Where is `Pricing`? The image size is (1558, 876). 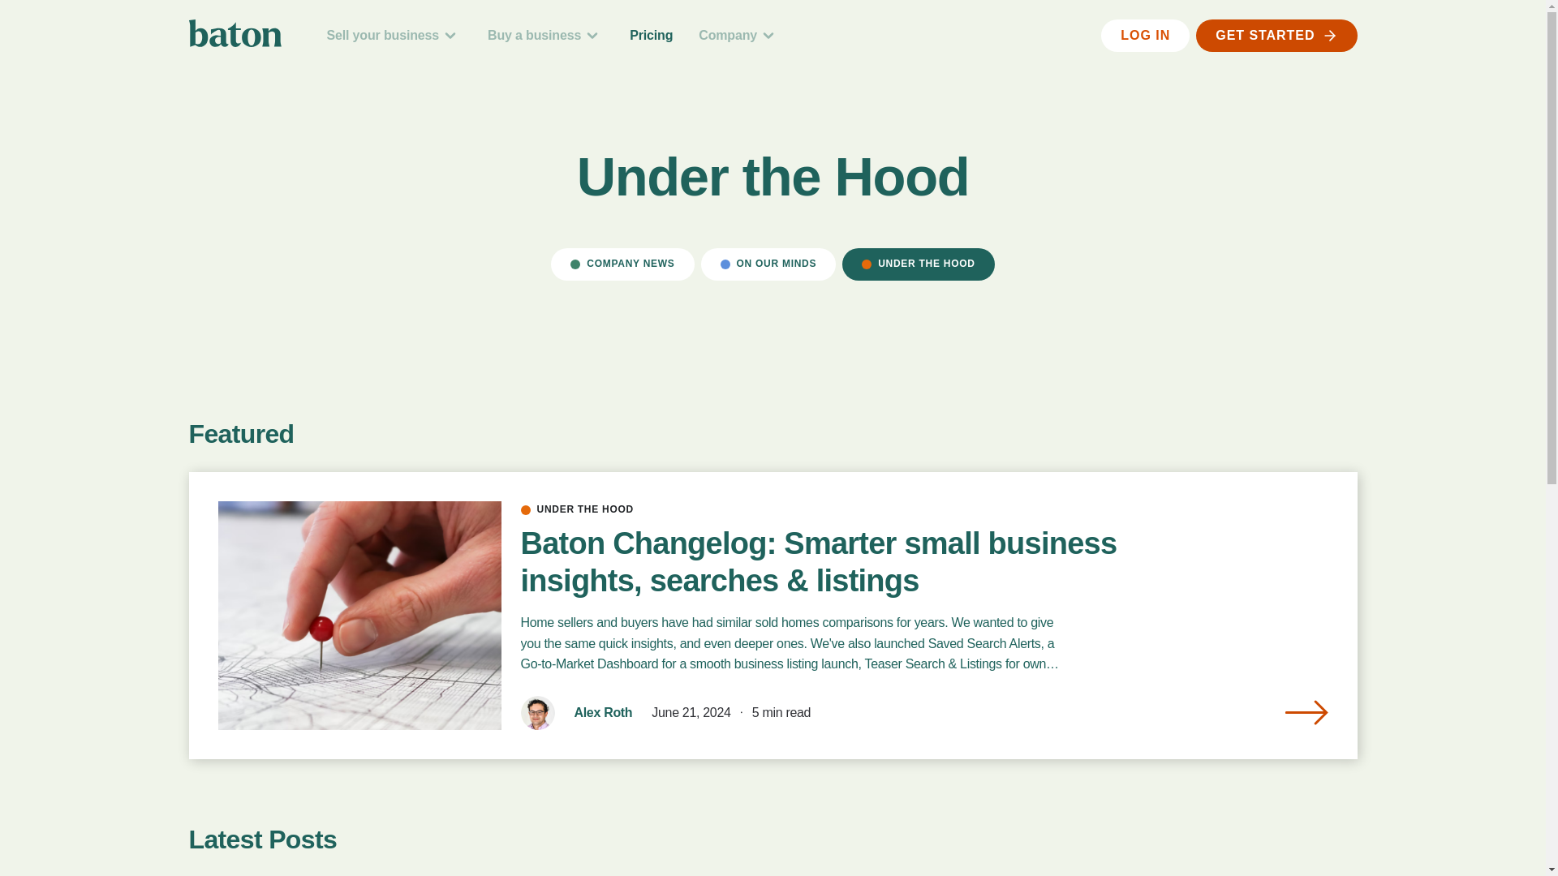 Pricing is located at coordinates (651, 34).